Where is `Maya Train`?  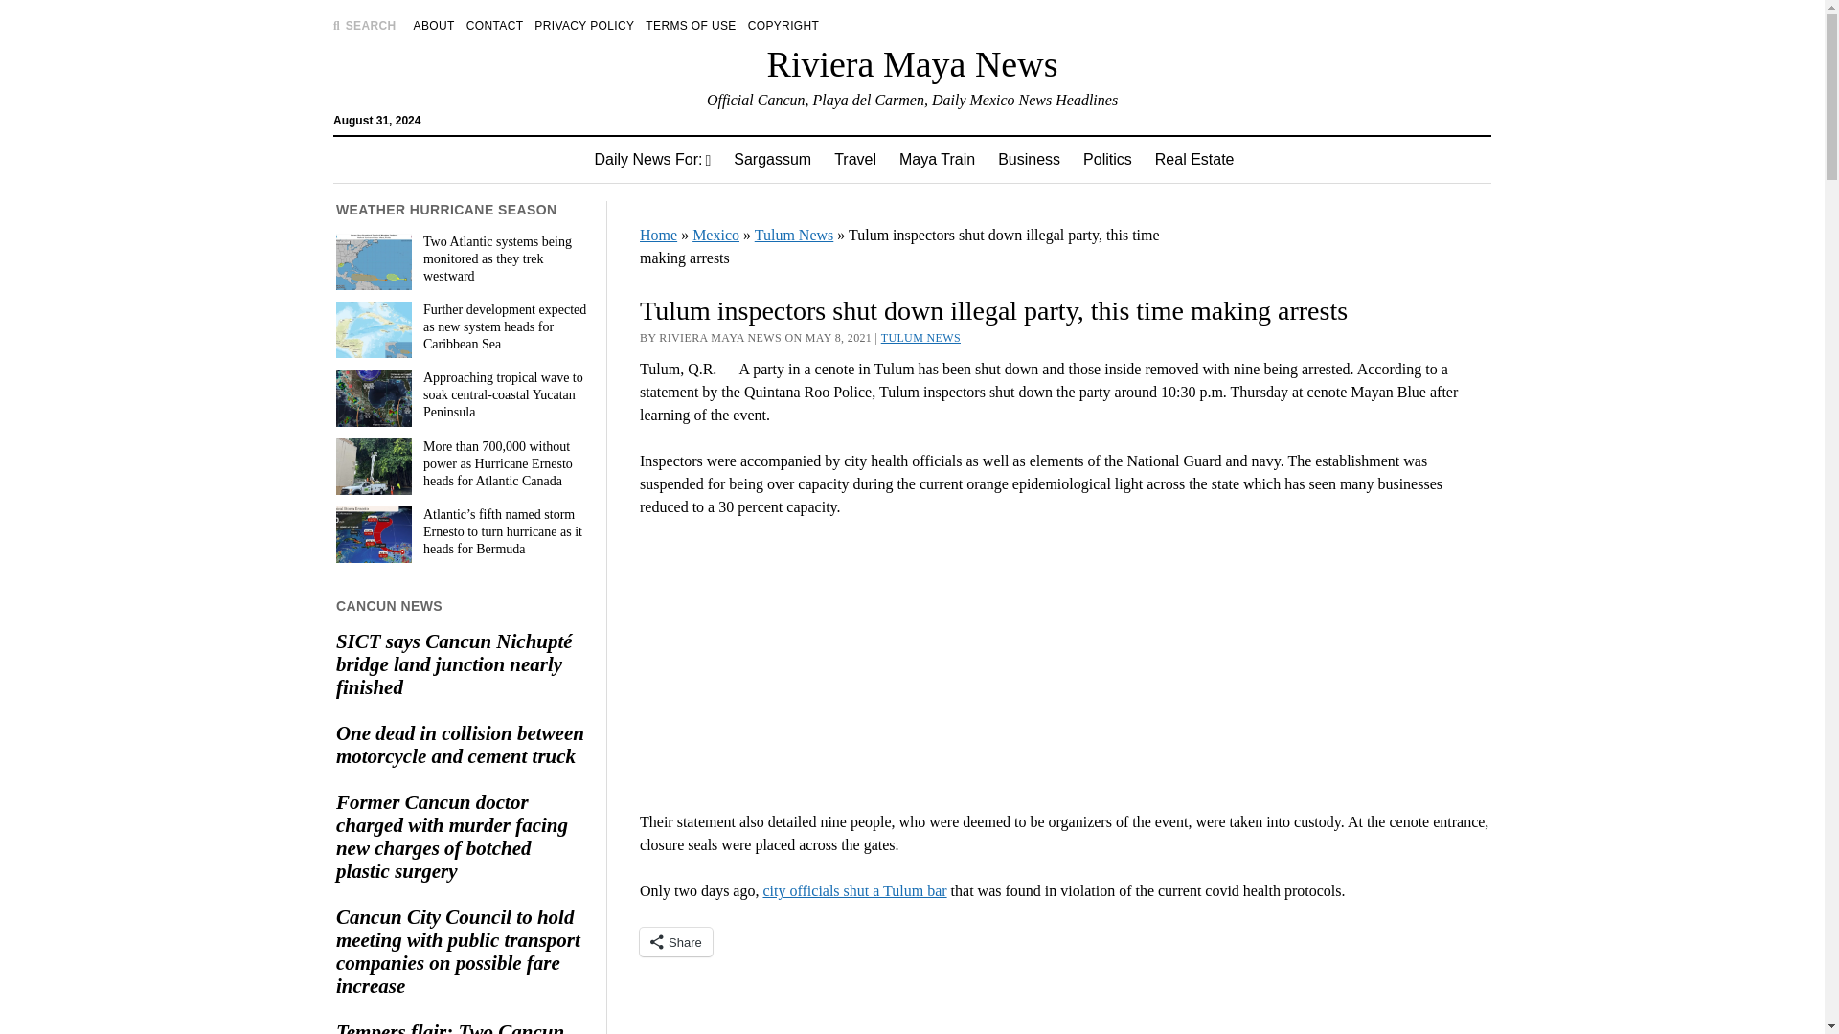
Maya Train is located at coordinates (937, 159).